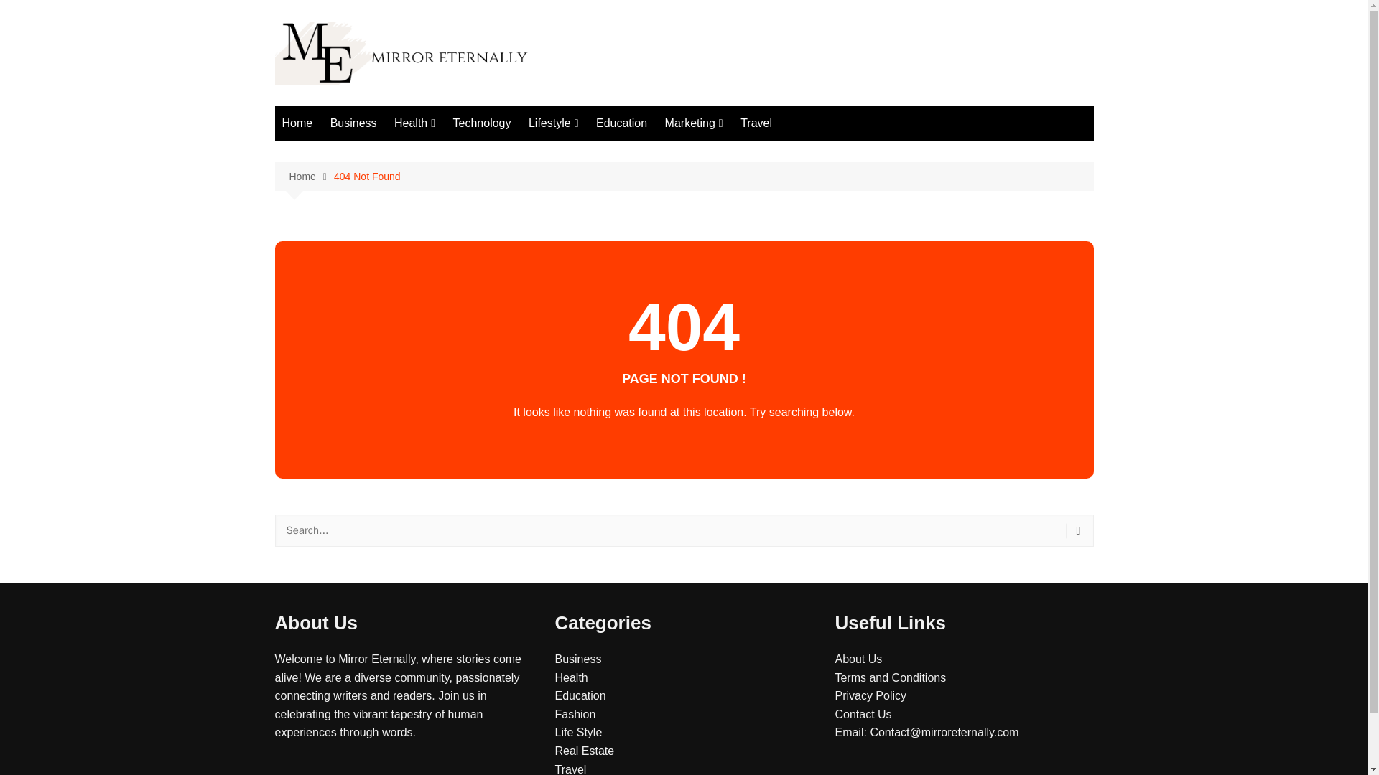 The height and width of the screenshot is (775, 1379). What do you see at coordinates (621, 123) in the screenshot?
I see `Education` at bounding box center [621, 123].